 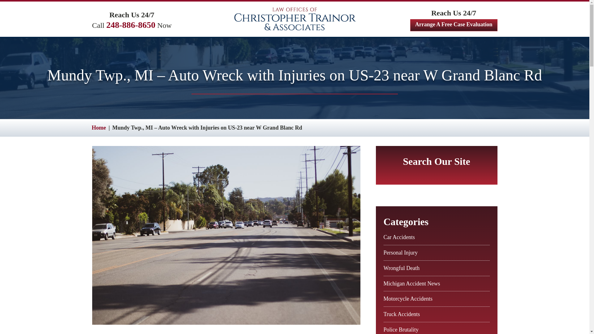 I want to click on Truck Accidents, so click(x=402, y=314).